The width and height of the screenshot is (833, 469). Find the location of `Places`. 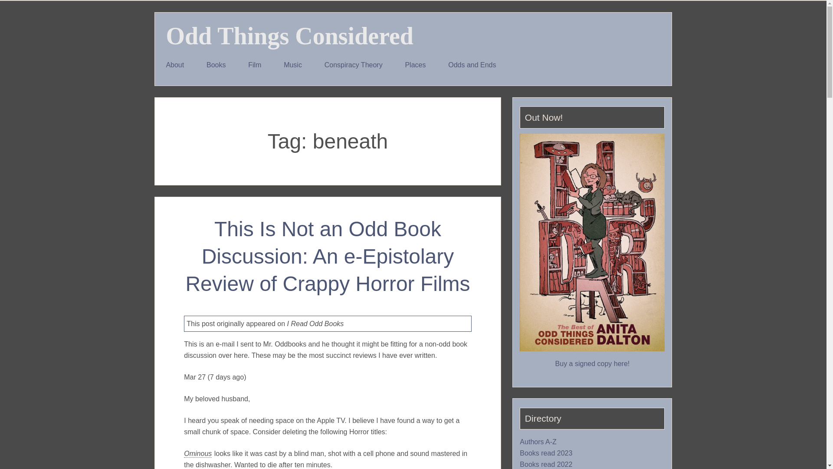

Places is located at coordinates (416, 65).